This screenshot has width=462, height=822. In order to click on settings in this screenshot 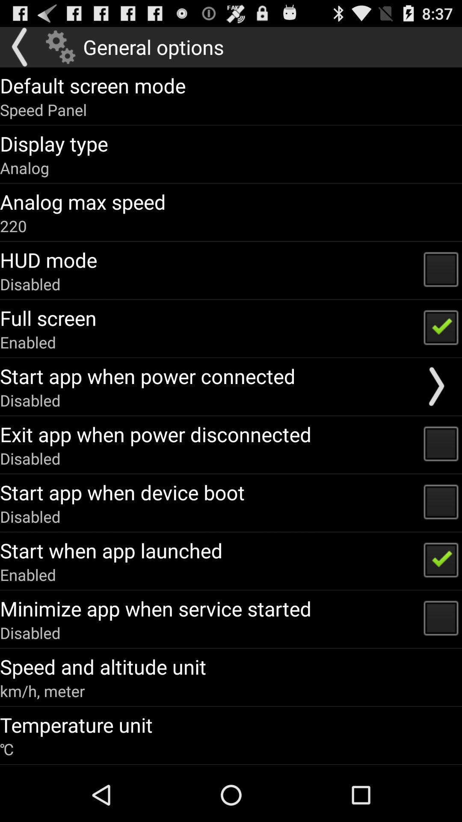, I will do `click(61, 47)`.